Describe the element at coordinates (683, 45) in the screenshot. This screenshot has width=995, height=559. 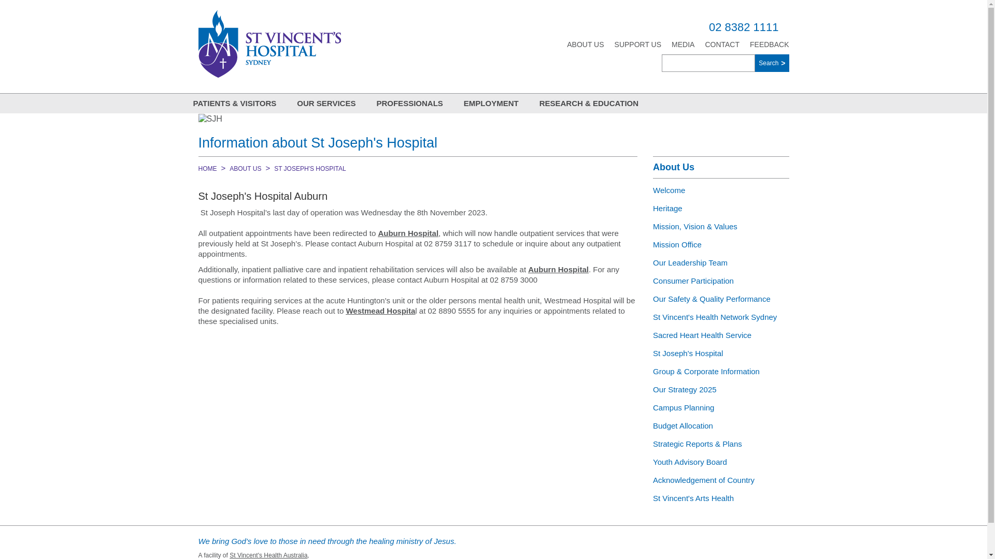
I see `MEDIA` at that location.